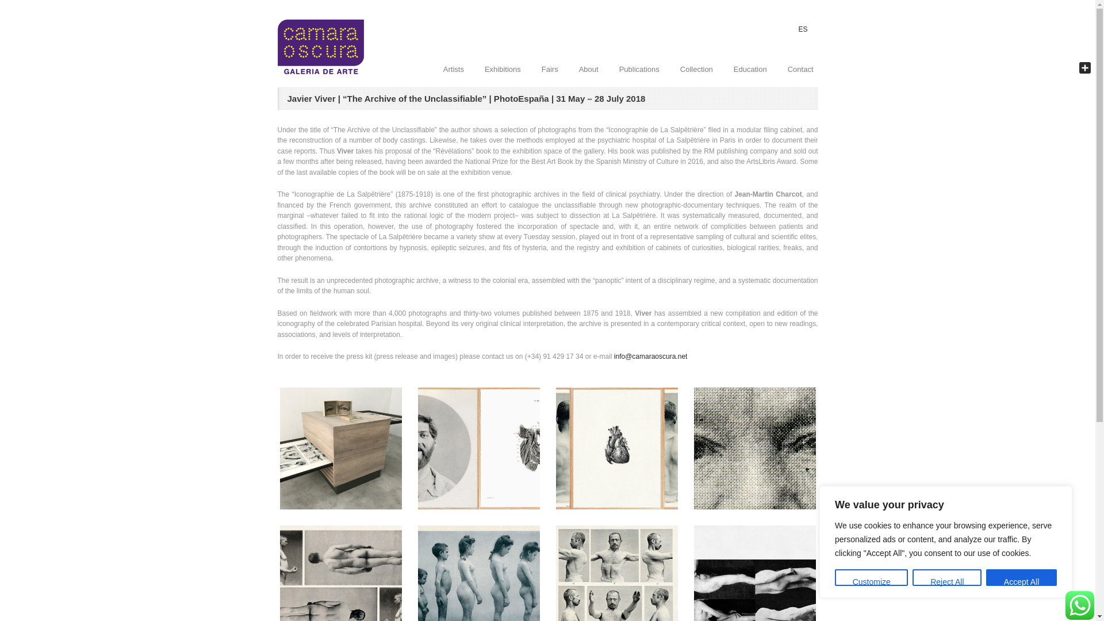  Describe the element at coordinates (639, 69) in the screenshot. I see `Publications` at that location.